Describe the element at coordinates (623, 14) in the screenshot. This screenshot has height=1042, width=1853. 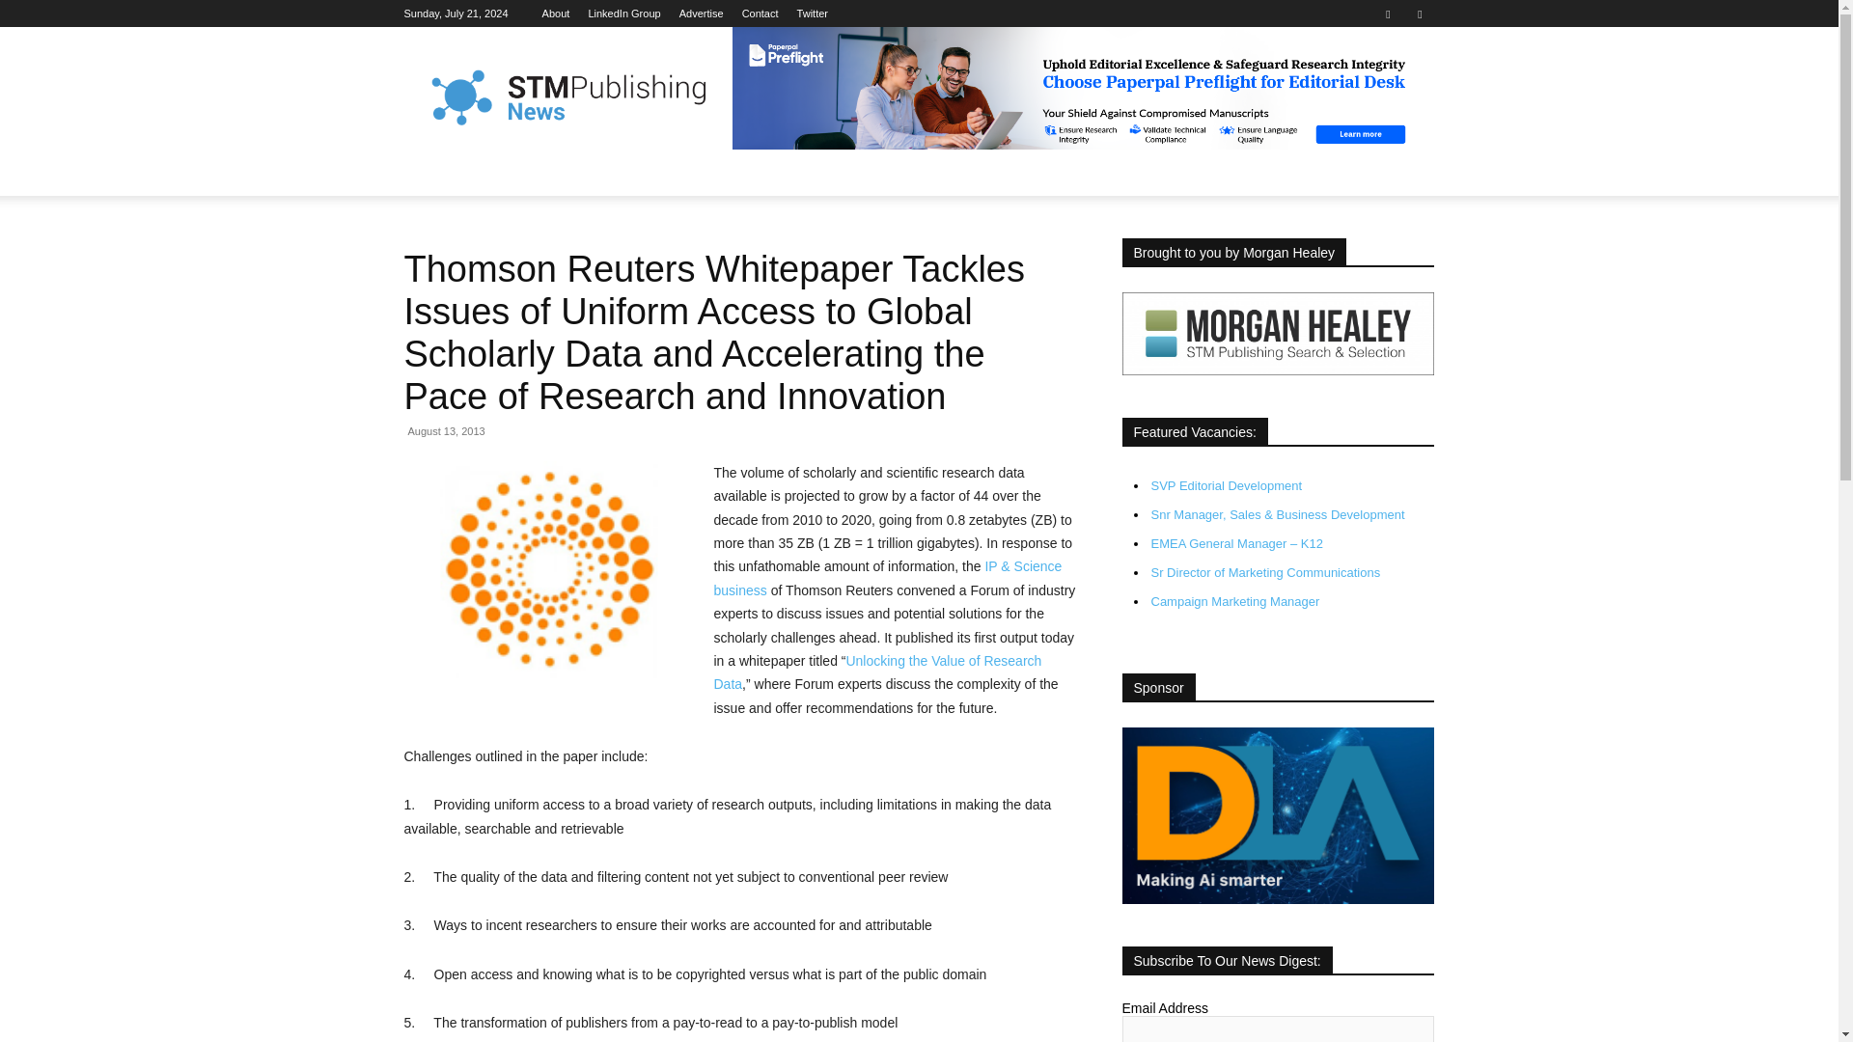
I see `LinkedIn` at that location.